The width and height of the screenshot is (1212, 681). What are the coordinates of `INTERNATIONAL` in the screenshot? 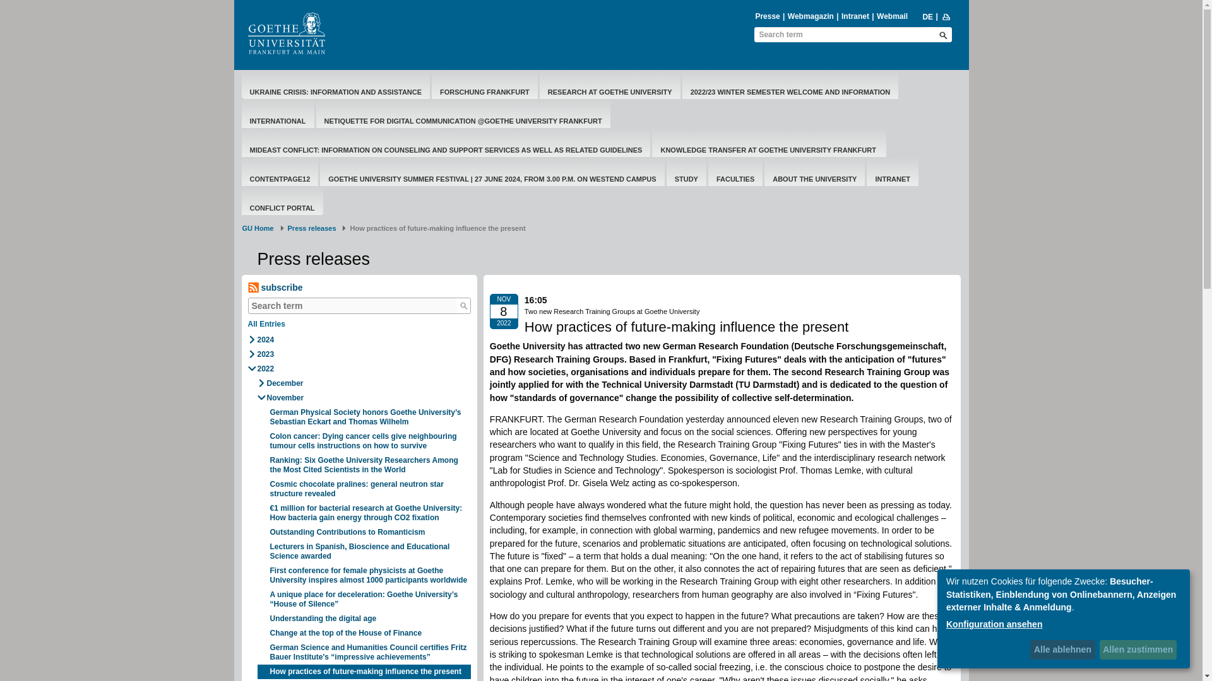 It's located at (278, 121).